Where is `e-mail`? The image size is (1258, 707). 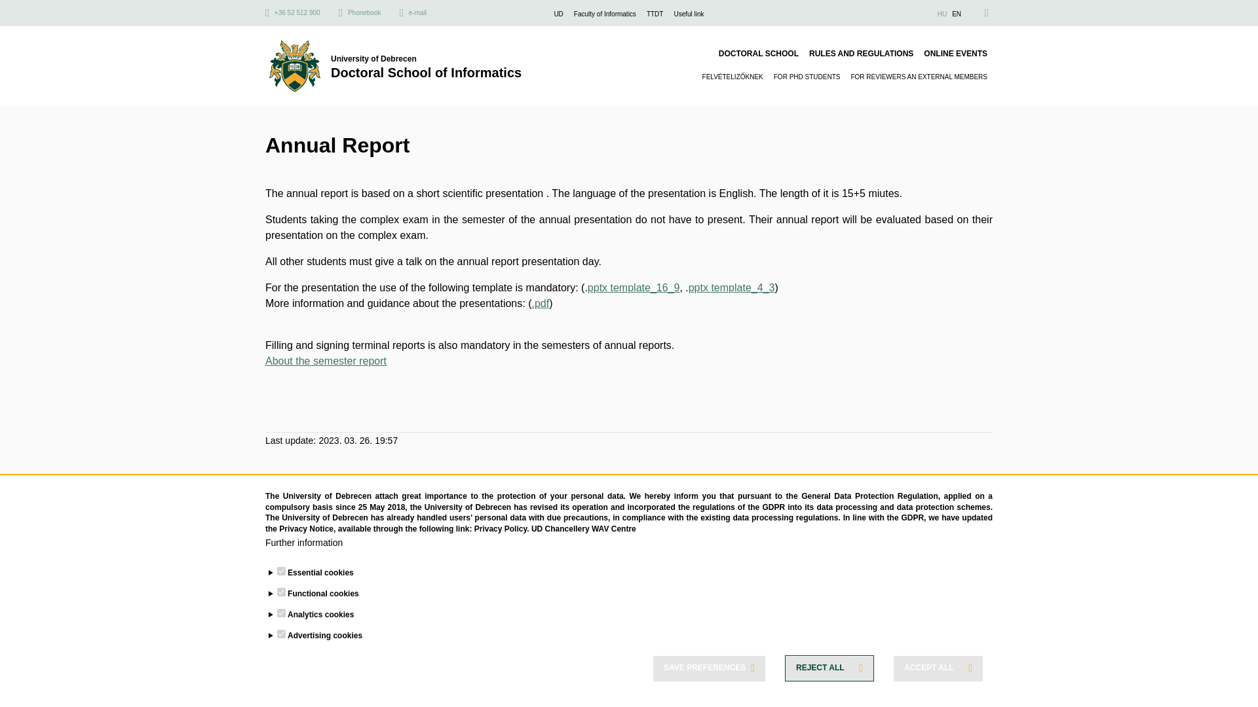 e-mail is located at coordinates (413, 13).